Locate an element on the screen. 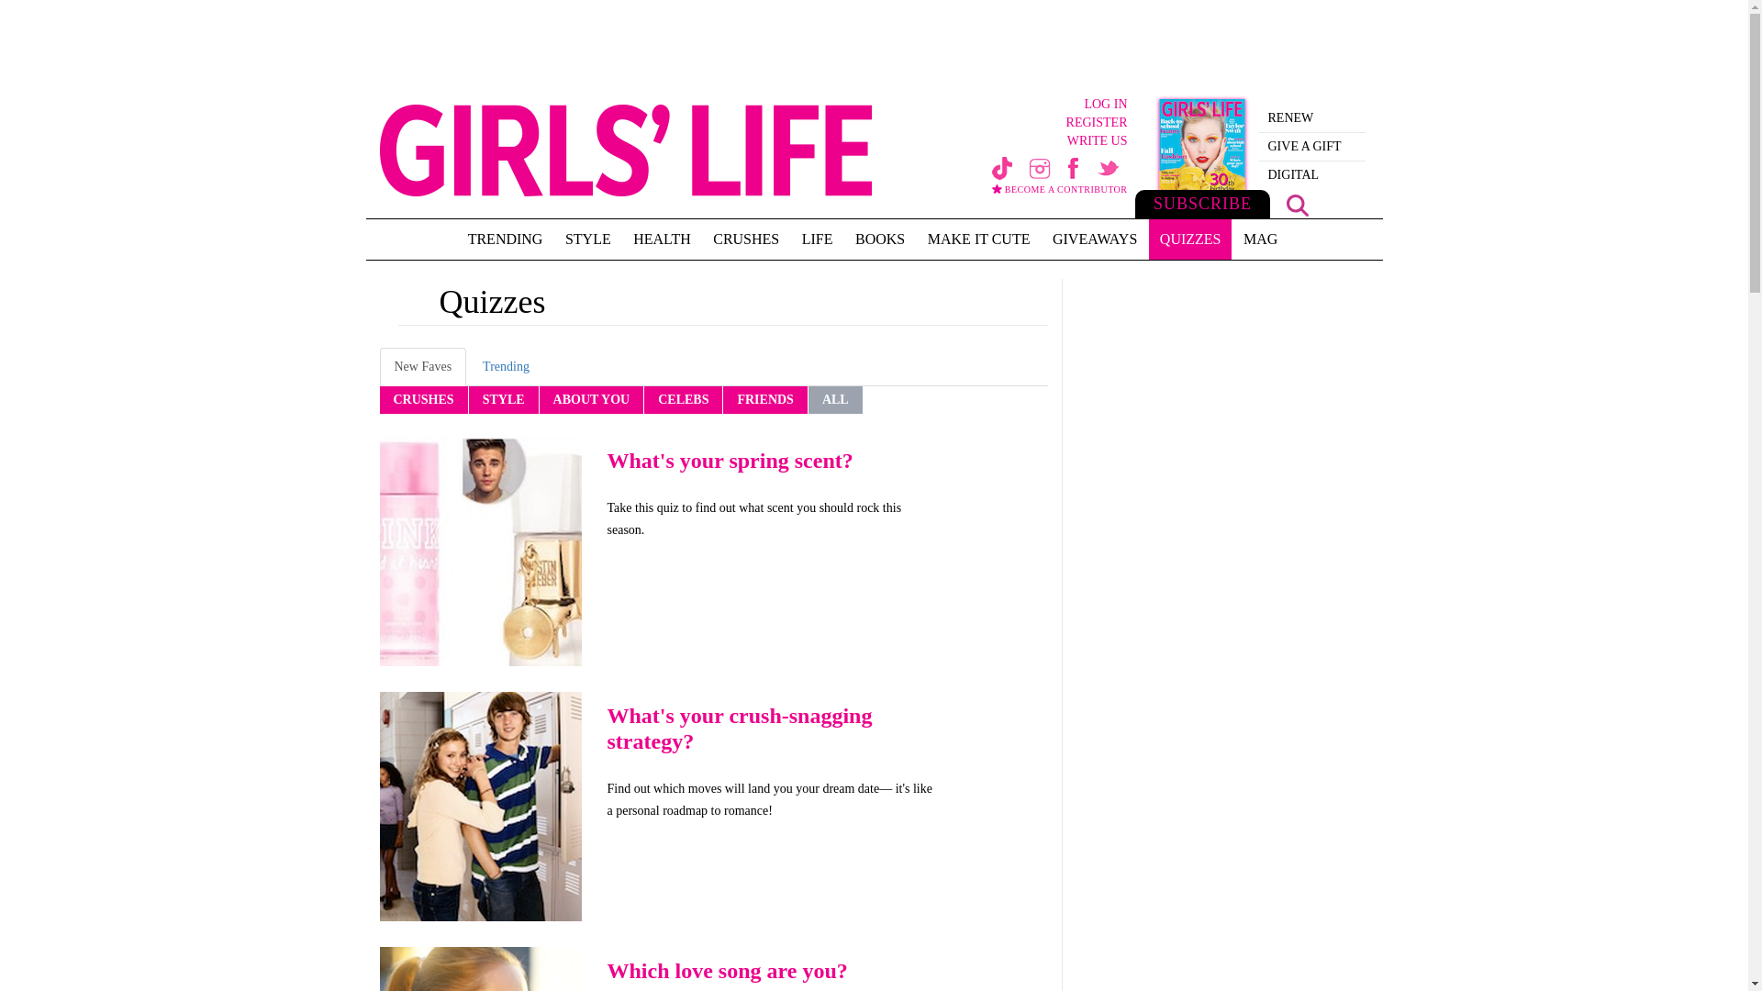 The height and width of the screenshot is (991, 1762). GIVE A GIFT is located at coordinates (1312, 146).